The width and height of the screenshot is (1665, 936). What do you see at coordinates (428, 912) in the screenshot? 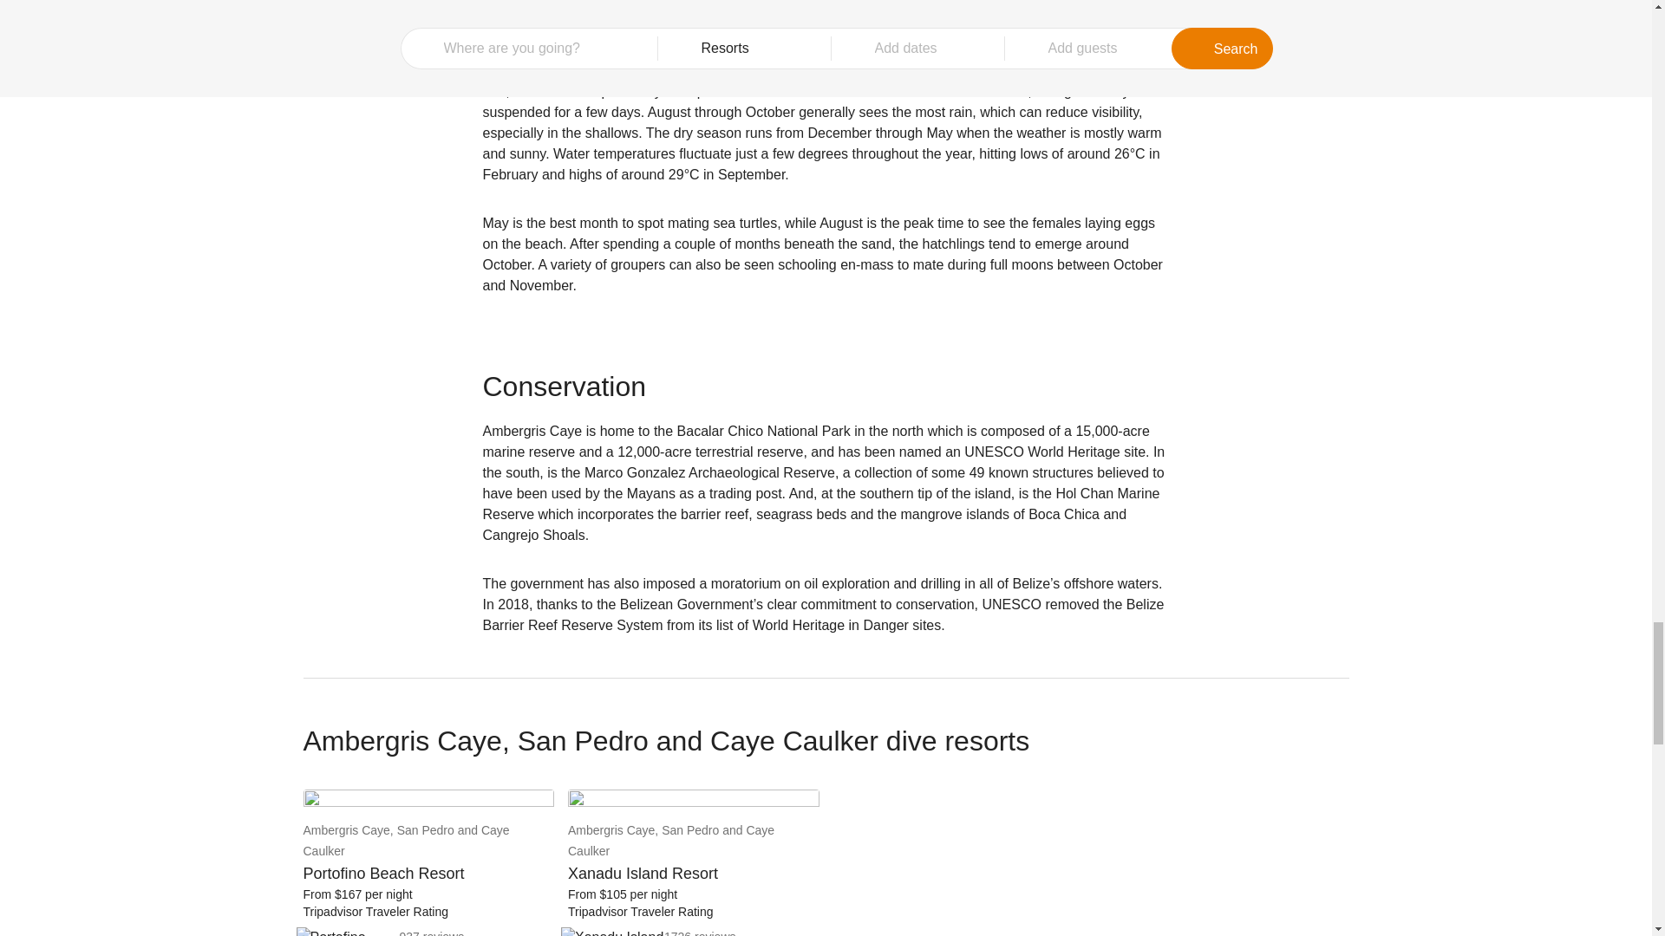
I see `Portofino Beach Resort` at bounding box center [428, 912].